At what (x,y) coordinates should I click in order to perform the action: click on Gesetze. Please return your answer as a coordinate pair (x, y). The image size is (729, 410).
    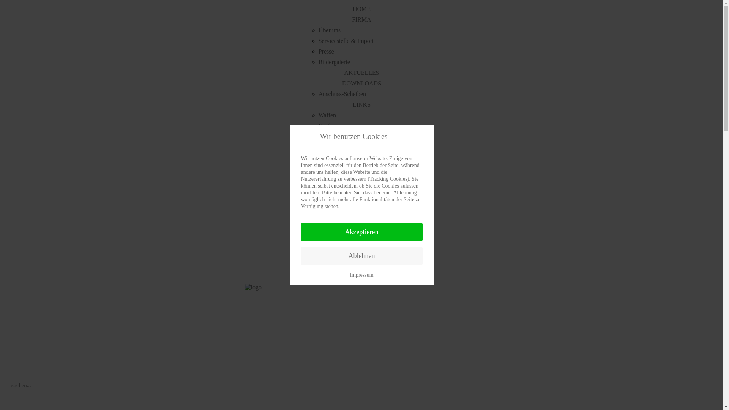
    Looking at the image, I should click on (328, 200).